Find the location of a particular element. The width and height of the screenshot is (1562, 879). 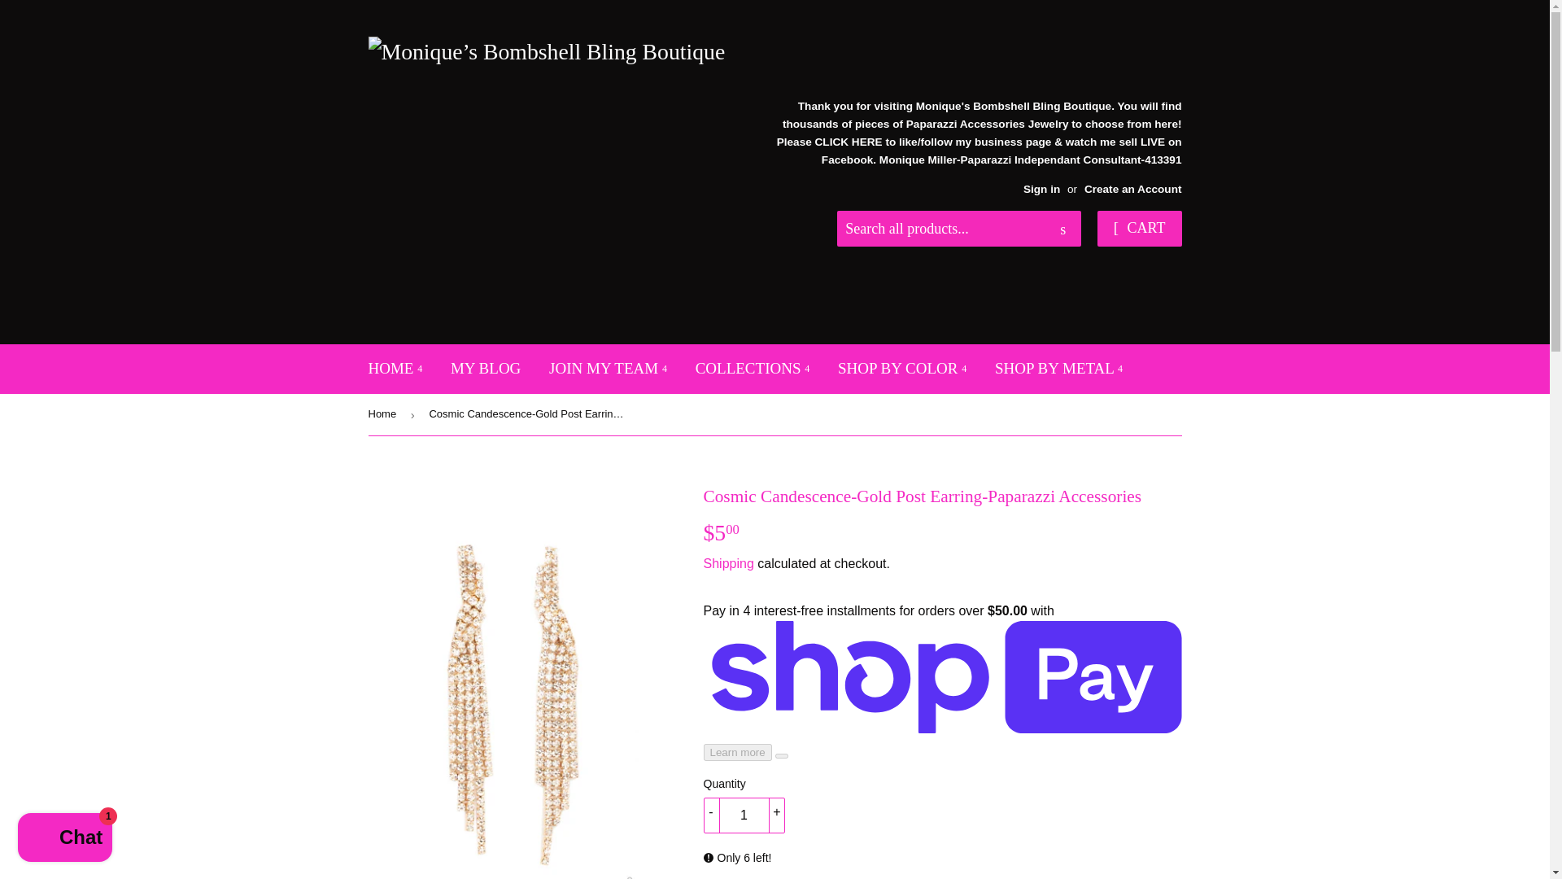

Shopify online store chat is located at coordinates (65, 839).